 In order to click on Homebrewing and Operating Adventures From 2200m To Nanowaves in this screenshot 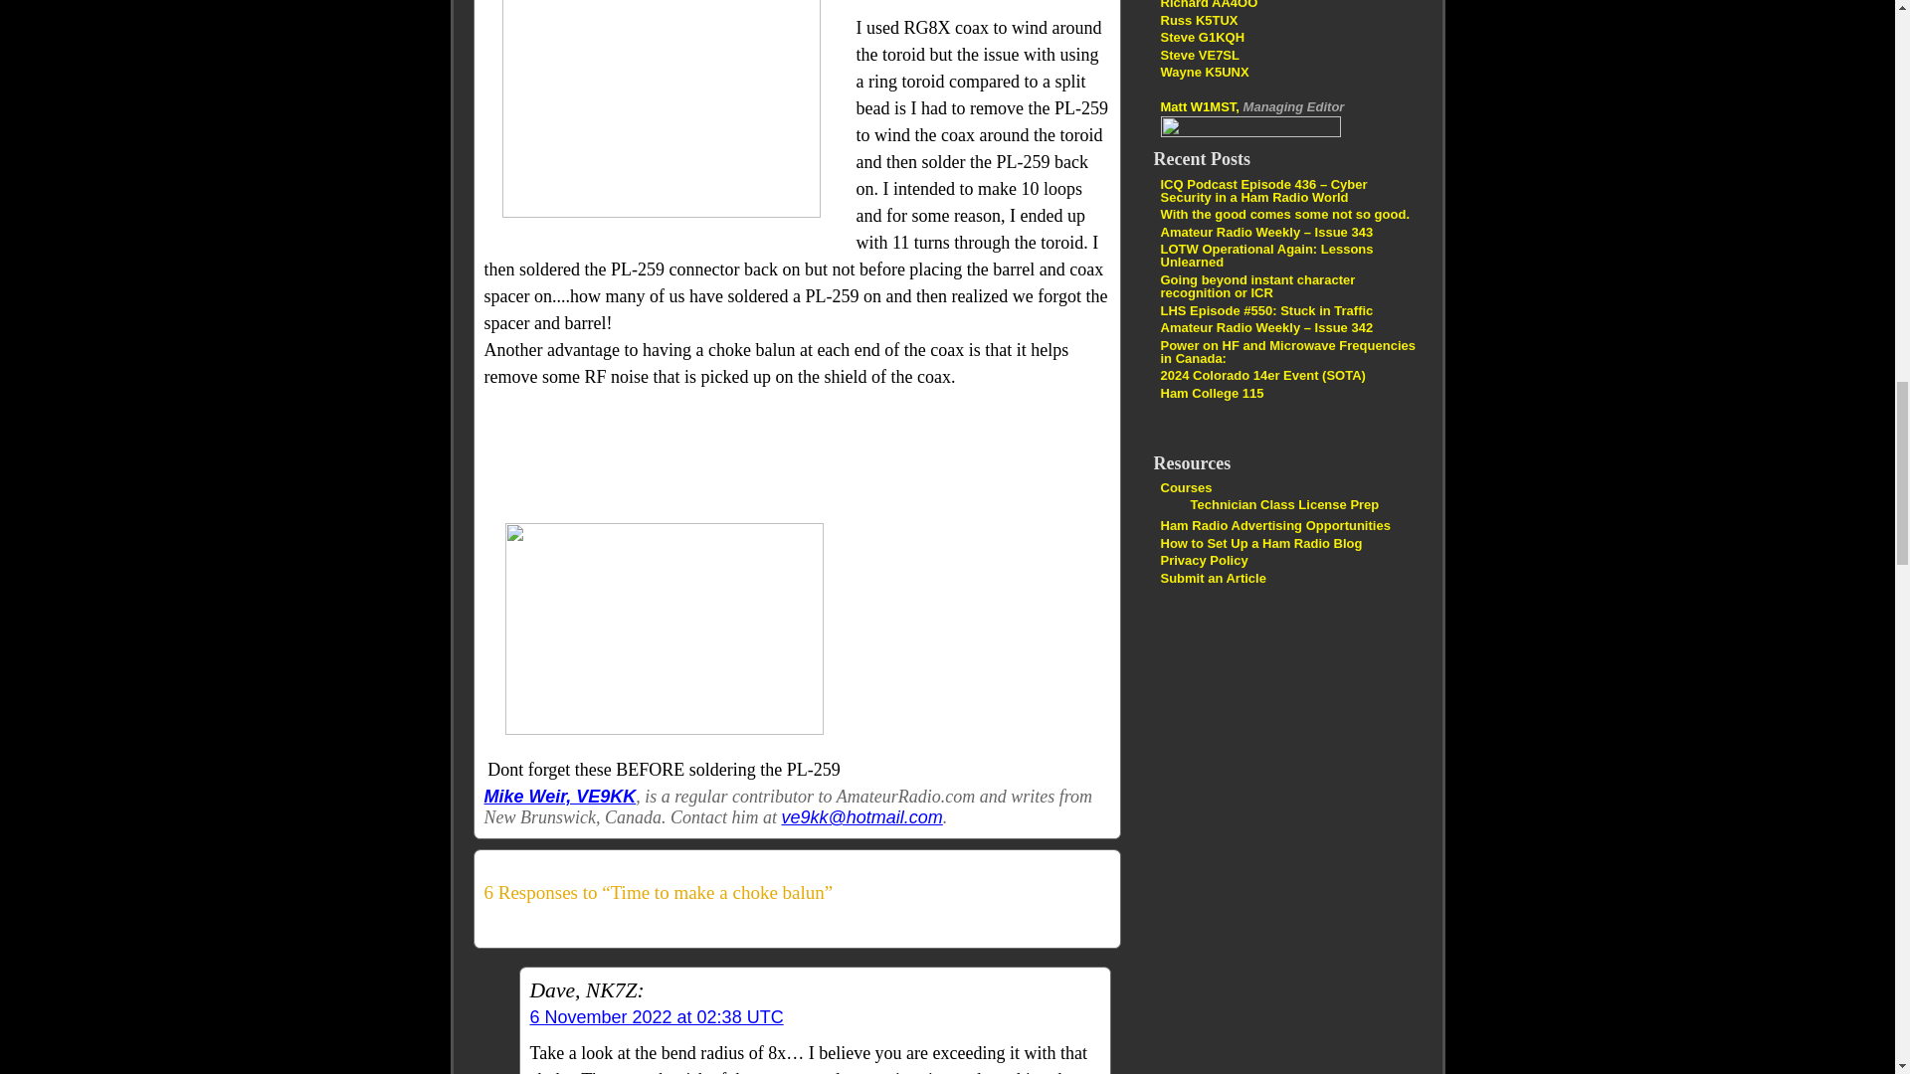, I will do `click(1200, 54)`.